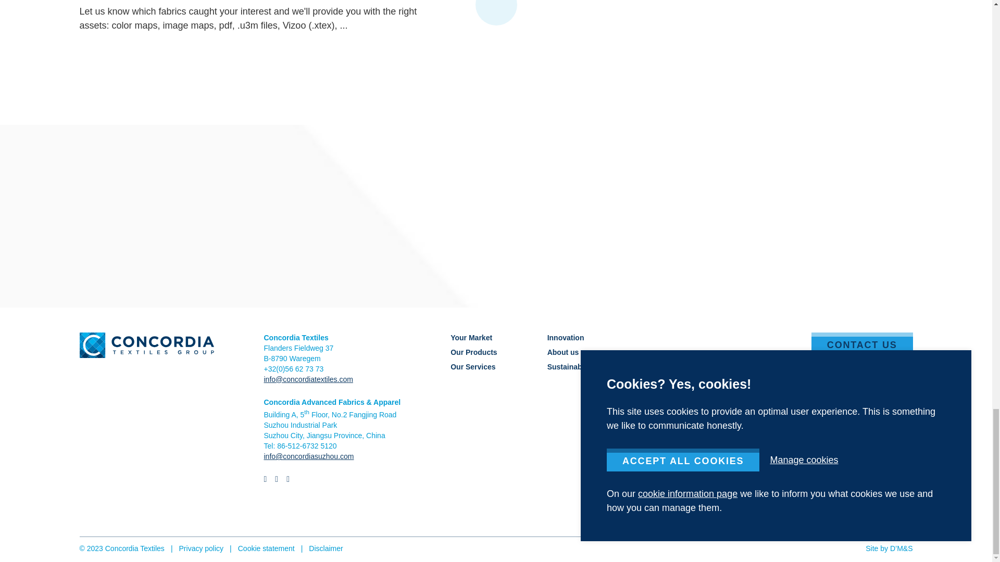 The height and width of the screenshot is (562, 1000). What do you see at coordinates (473, 366) in the screenshot?
I see `Here you can find the services we offer` at bounding box center [473, 366].